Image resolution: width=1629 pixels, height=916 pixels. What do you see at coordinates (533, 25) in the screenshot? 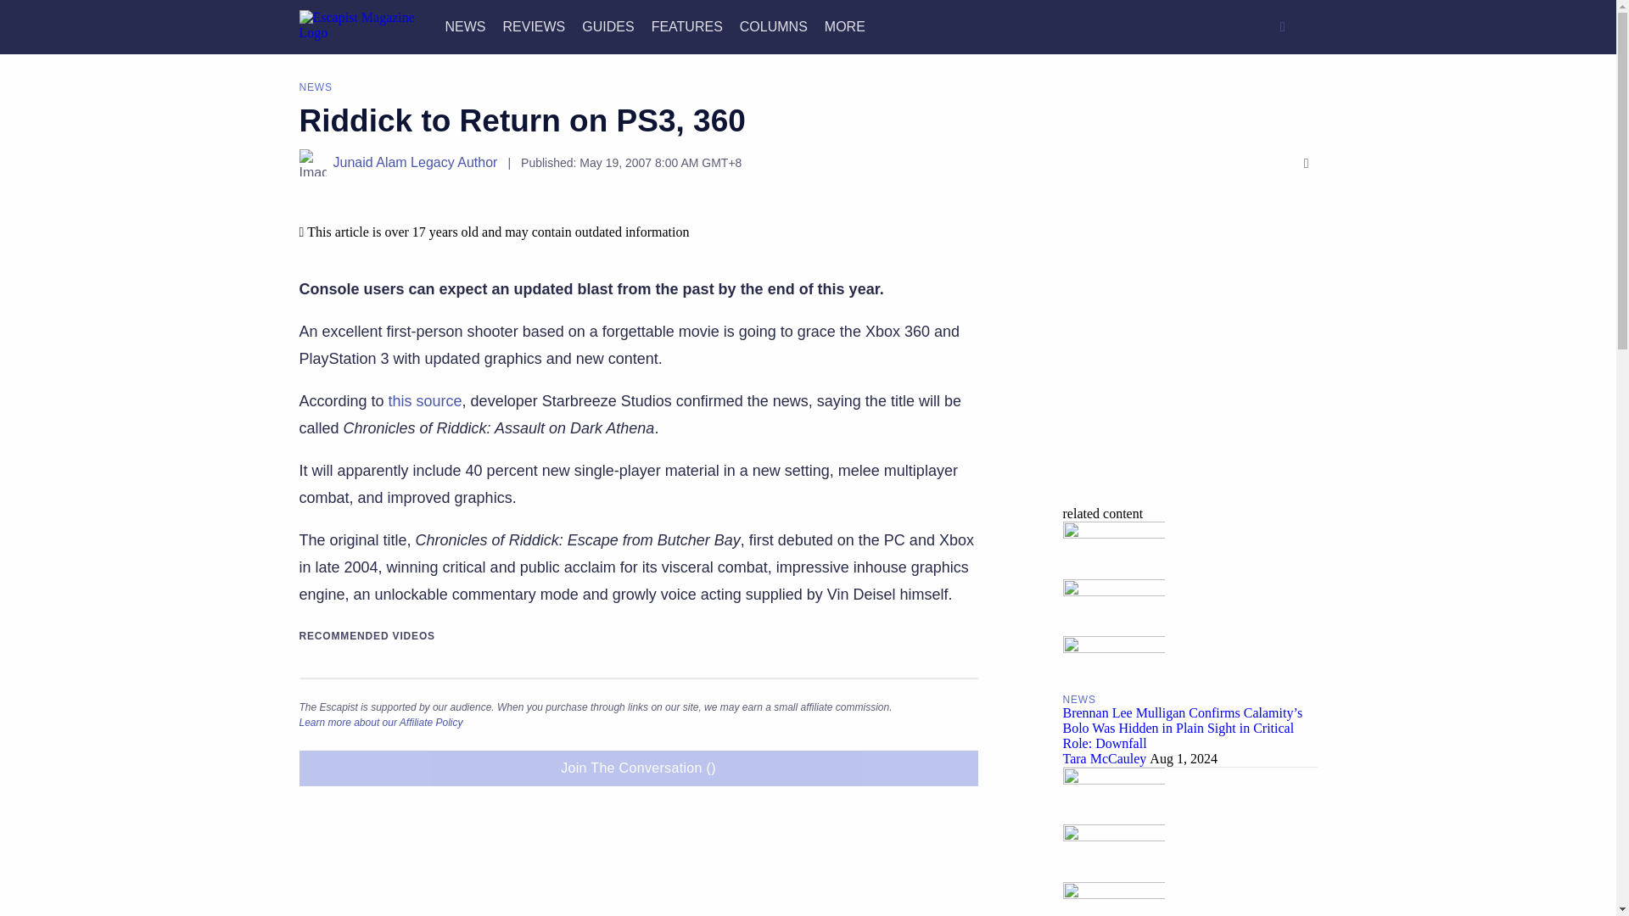
I see `REVIEWS` at bounding box center [533, 25].